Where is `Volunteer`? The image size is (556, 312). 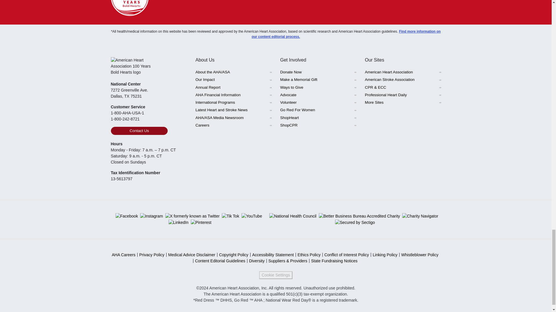 Volunteer is located at coordinates (318, 103).